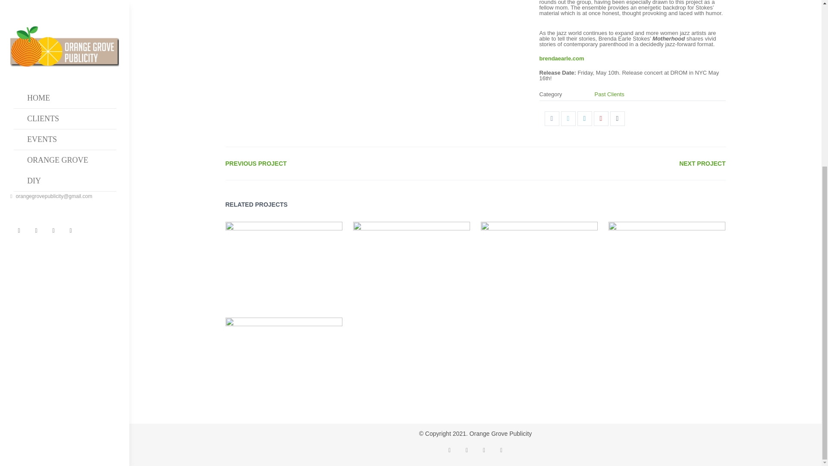 The image size is (828, 466). I want to click on Share on WhatsApp, so click(618, 118).